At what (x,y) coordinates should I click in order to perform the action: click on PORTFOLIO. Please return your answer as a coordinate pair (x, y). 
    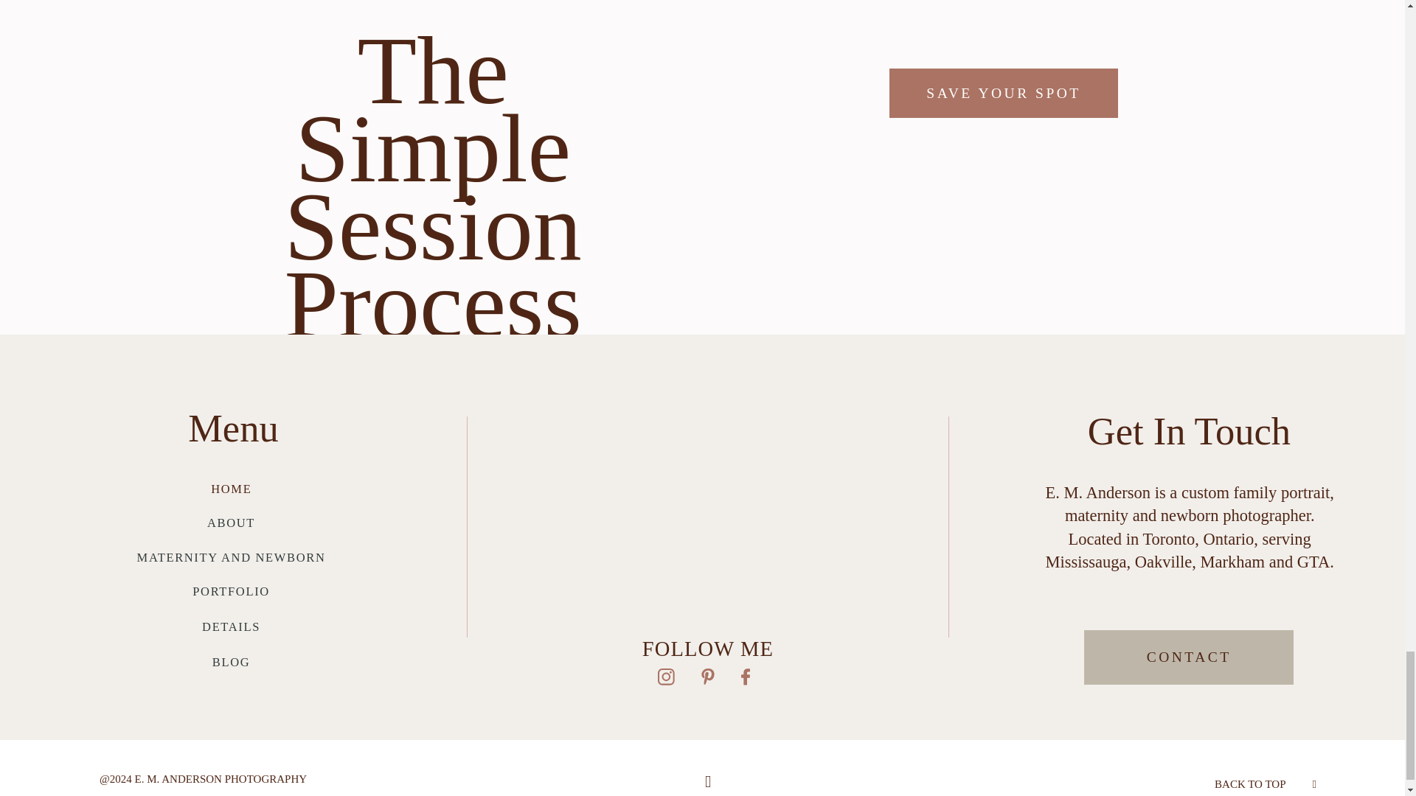
    Looking at the image, I should click on (232, 591).